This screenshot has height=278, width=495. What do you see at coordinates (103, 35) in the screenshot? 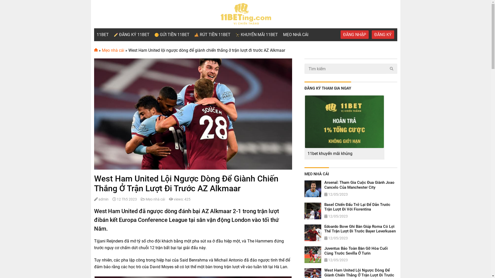
I see `11BET` at bounding box center [103, 35].